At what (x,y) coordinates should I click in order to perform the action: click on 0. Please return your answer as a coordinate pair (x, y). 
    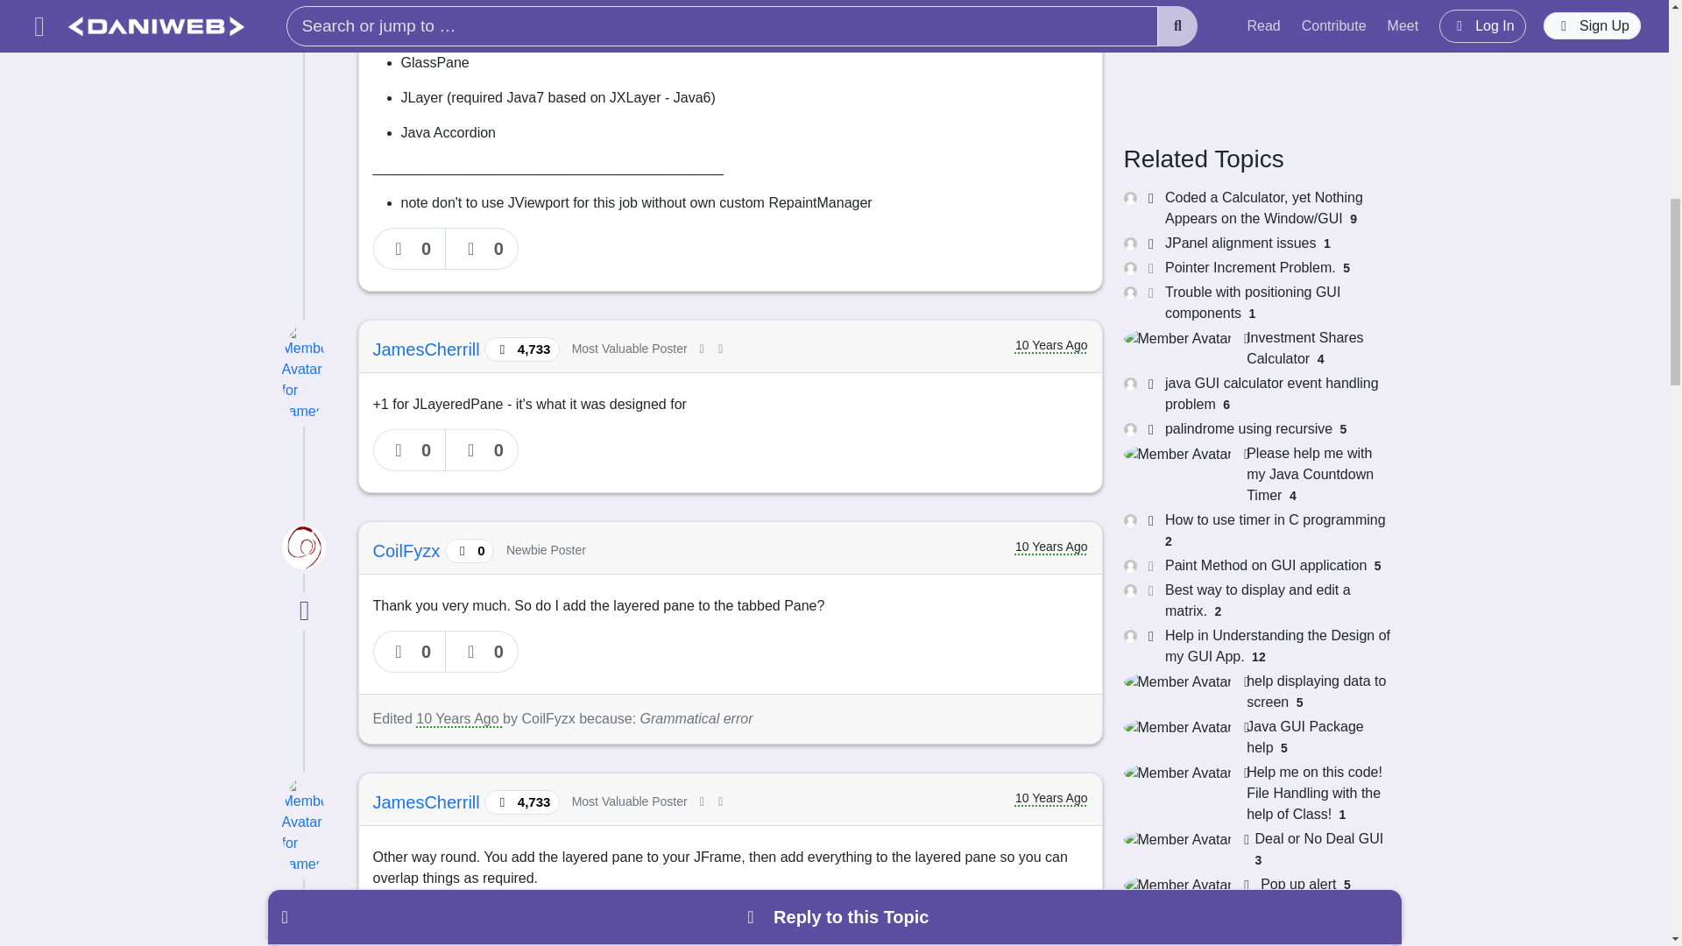
    Looking at the image, I should click on (482, 249).